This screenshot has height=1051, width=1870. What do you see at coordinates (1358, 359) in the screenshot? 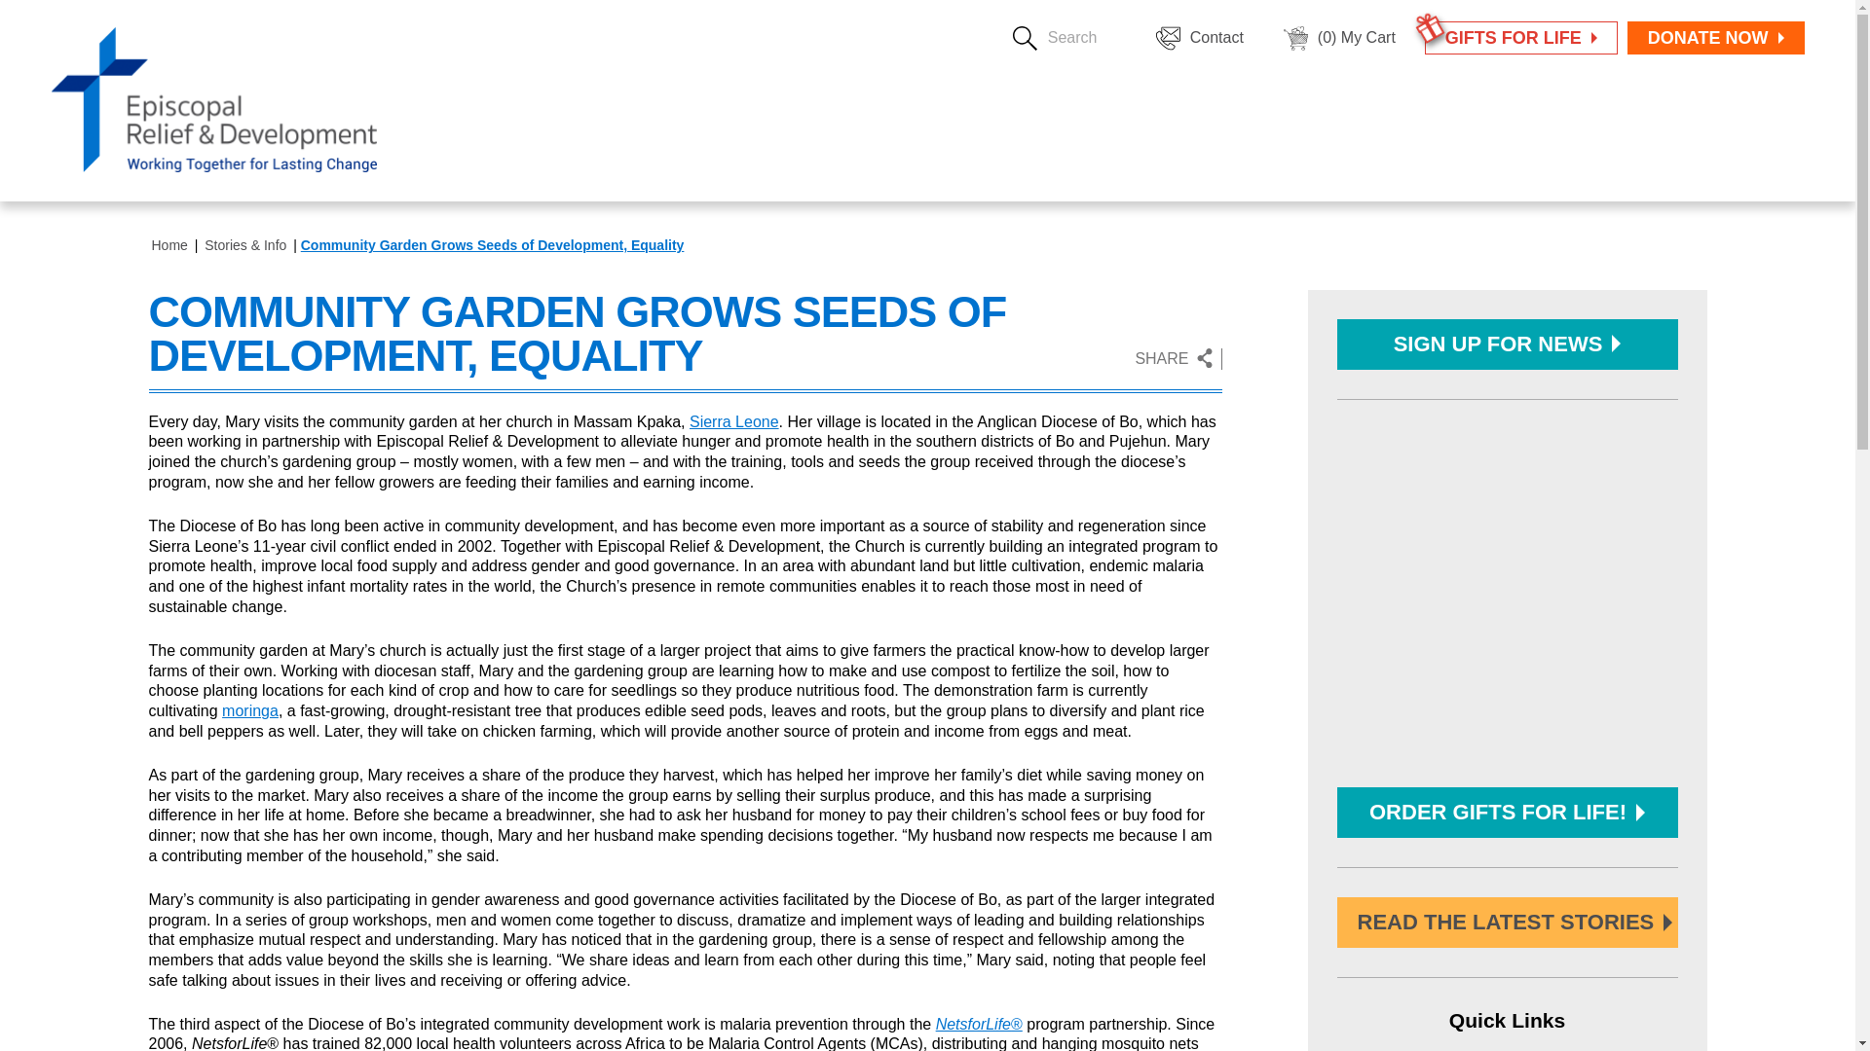
I see `Email` at bounding box center [1358, 359].